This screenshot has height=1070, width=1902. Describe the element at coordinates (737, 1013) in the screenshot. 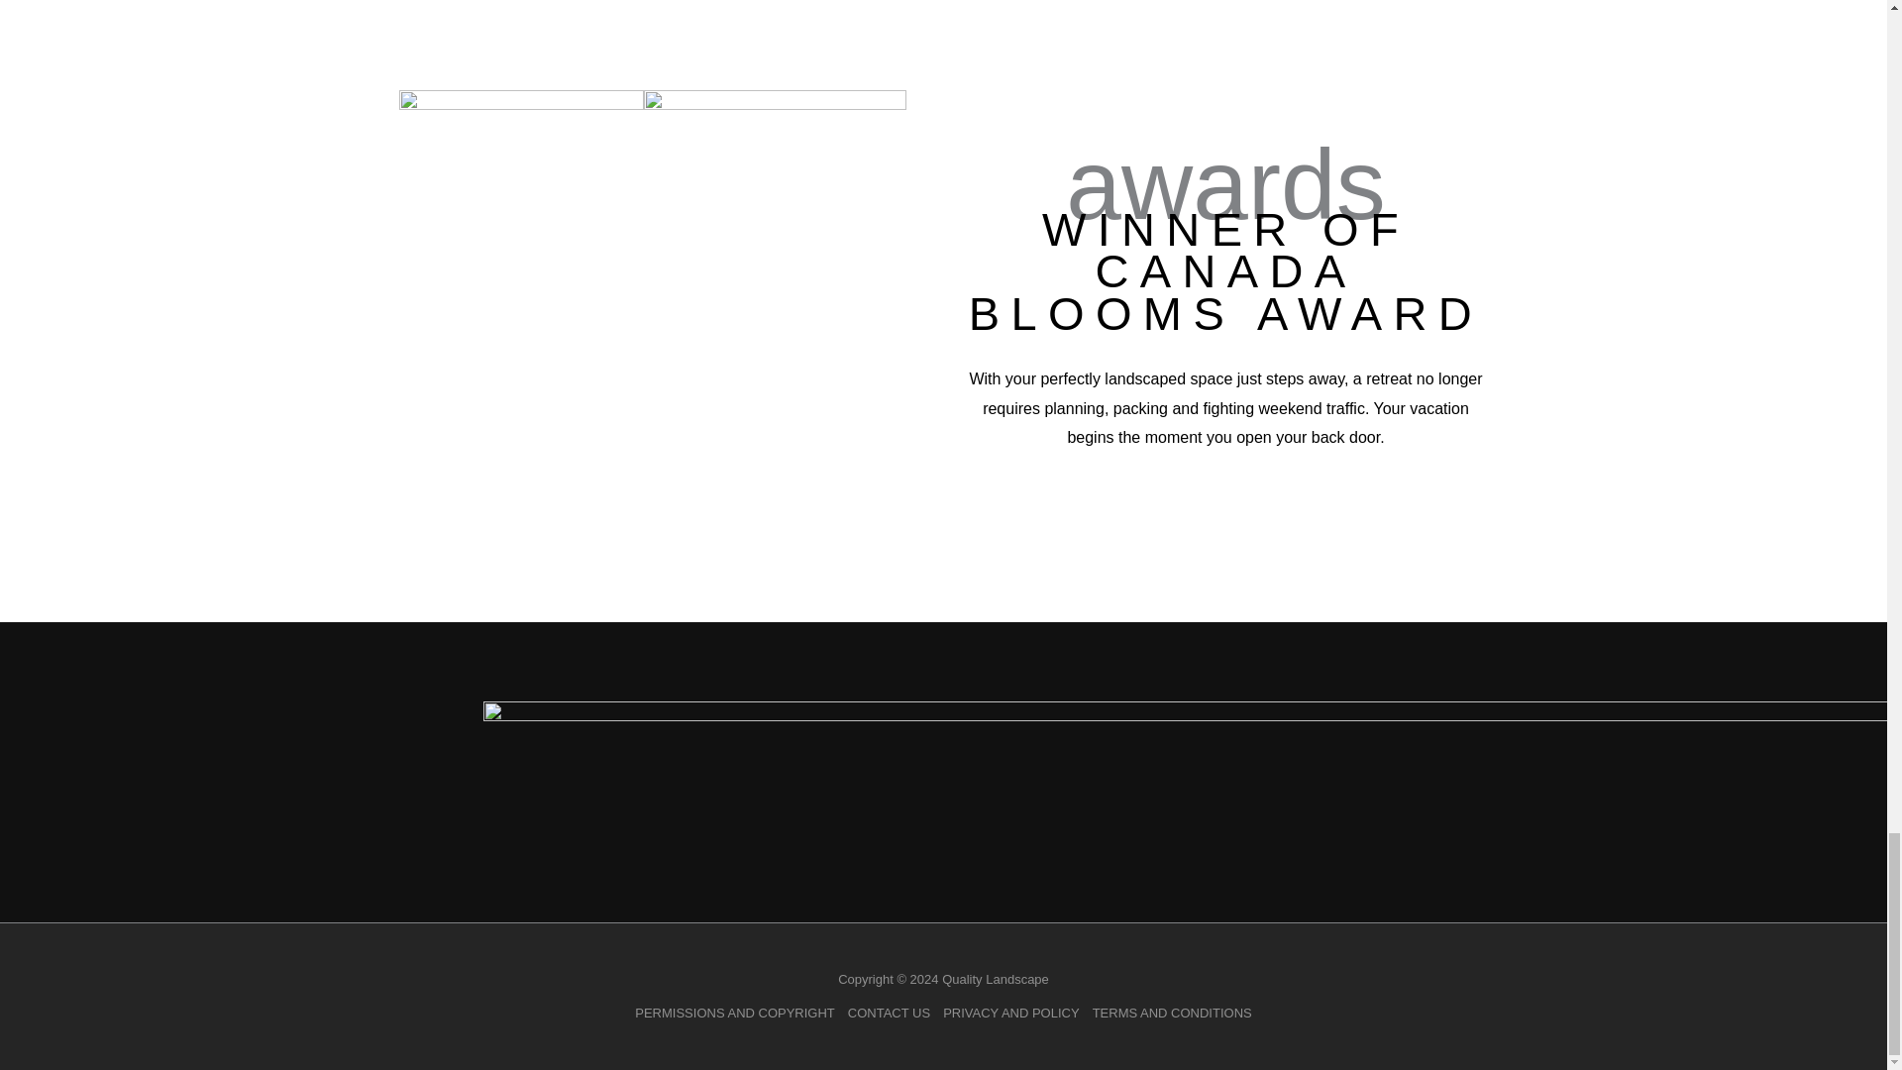

I see `PERMISSIONS AND COPYRIGHT` at that location.